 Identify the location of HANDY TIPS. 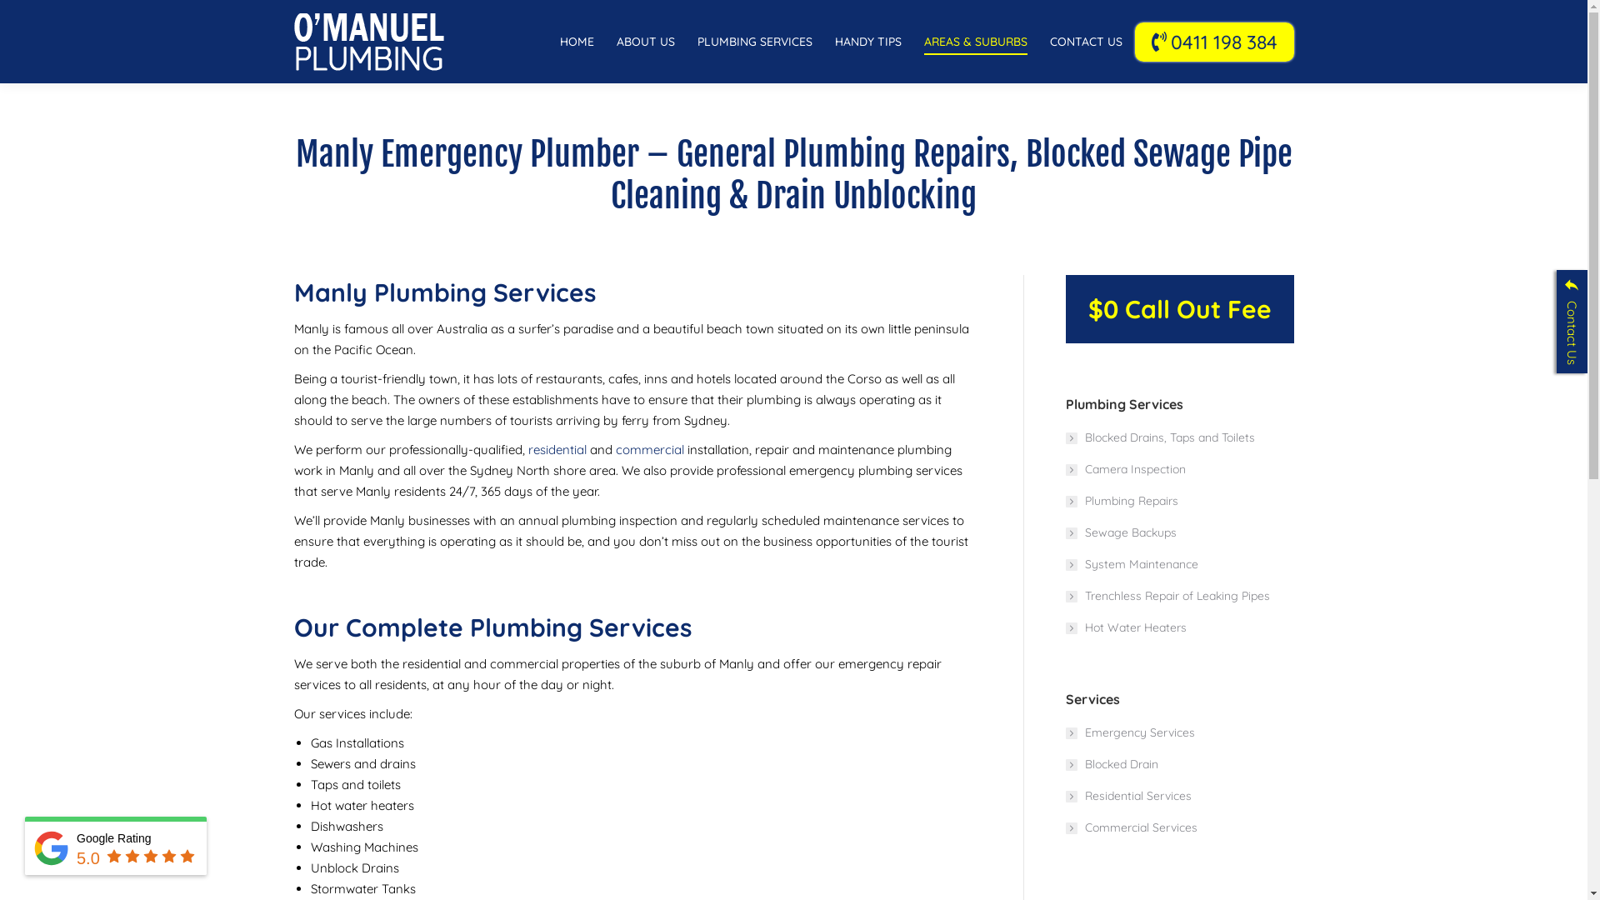
(868, 42).